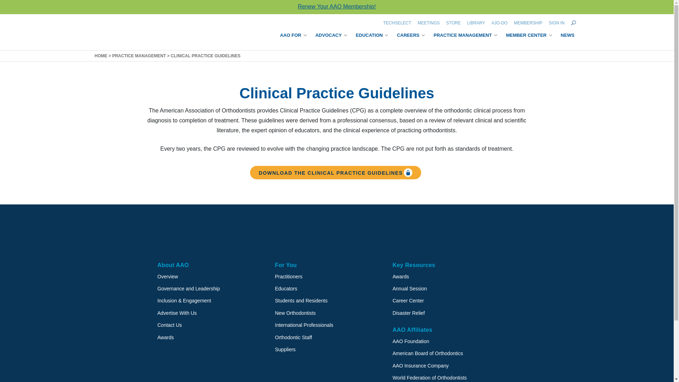 Image resolution: width=679 pixels, height=382 pixels. What do you see at coordinates (499, 23) in the screenshot?
I see `AJO-DO` at bounding box center [499, 23].